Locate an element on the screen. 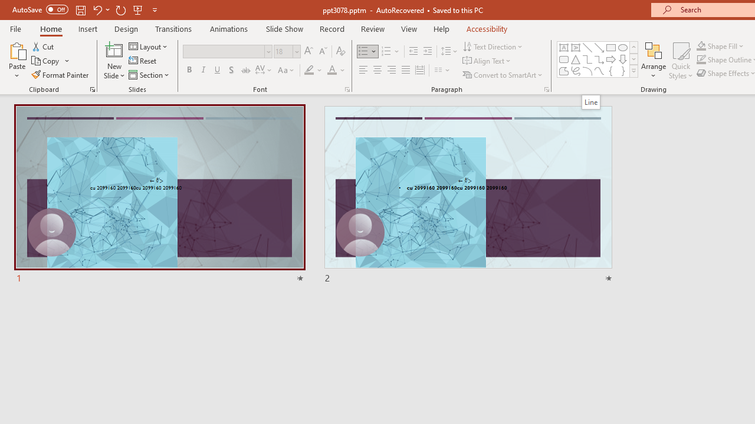  Underline is located at coordinates (218, 71).